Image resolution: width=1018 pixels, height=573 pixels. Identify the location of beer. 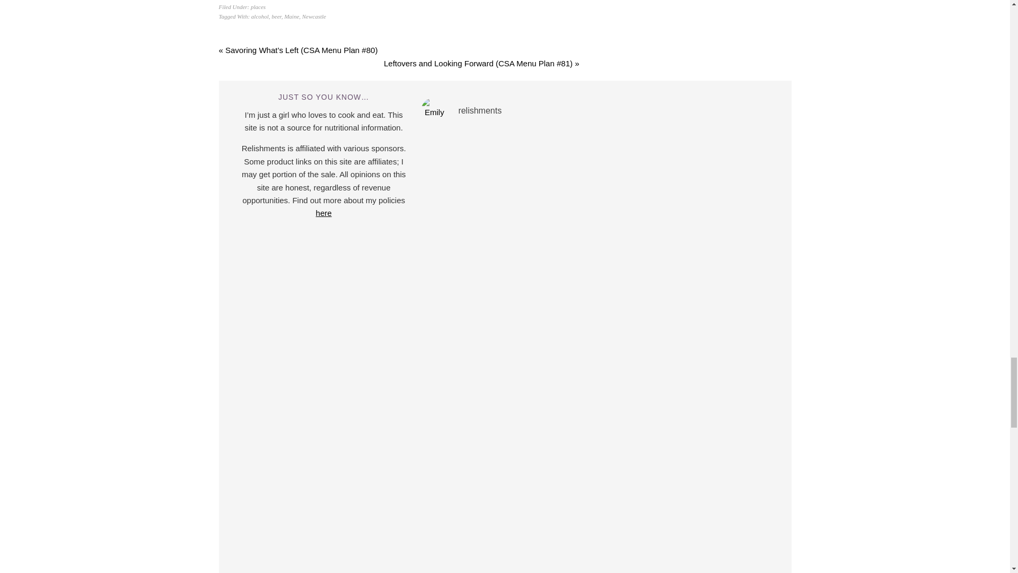
(276, 16).